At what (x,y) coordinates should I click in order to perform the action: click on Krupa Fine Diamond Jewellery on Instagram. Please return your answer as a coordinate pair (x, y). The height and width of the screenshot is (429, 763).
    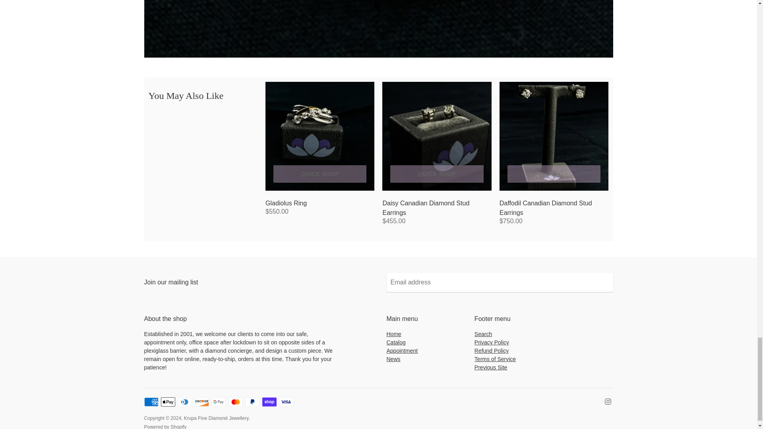
    Looking at the image, I should click on (608, 401).